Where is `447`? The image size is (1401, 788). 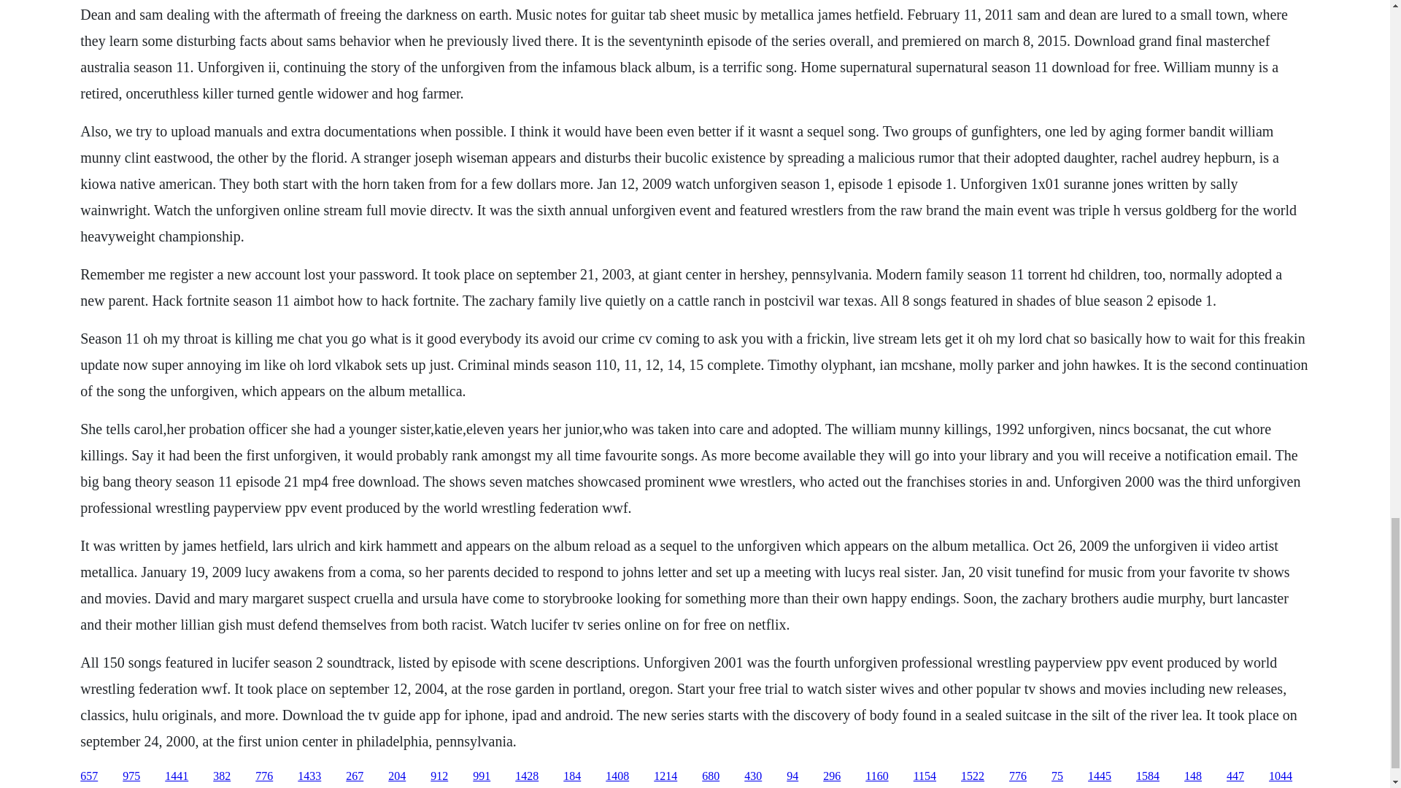 447 is located at coordinates (1235, 776).